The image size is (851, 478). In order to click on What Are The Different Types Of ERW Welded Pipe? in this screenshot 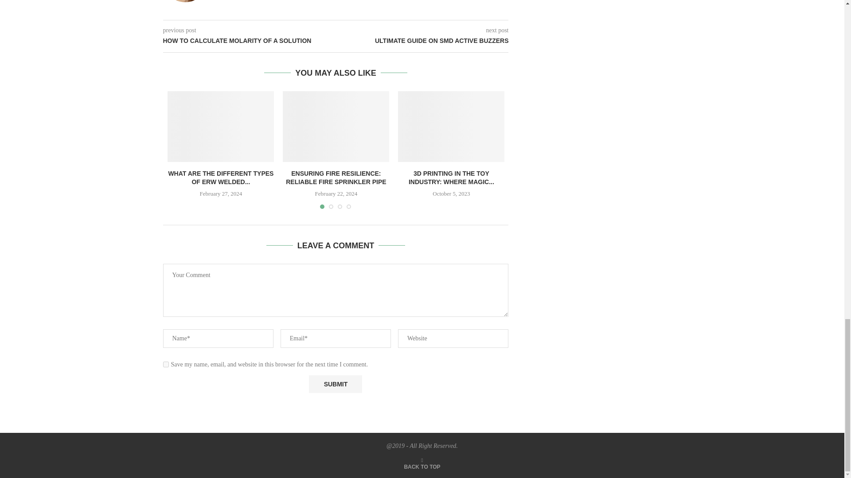, I will do `click(221, 127)`.